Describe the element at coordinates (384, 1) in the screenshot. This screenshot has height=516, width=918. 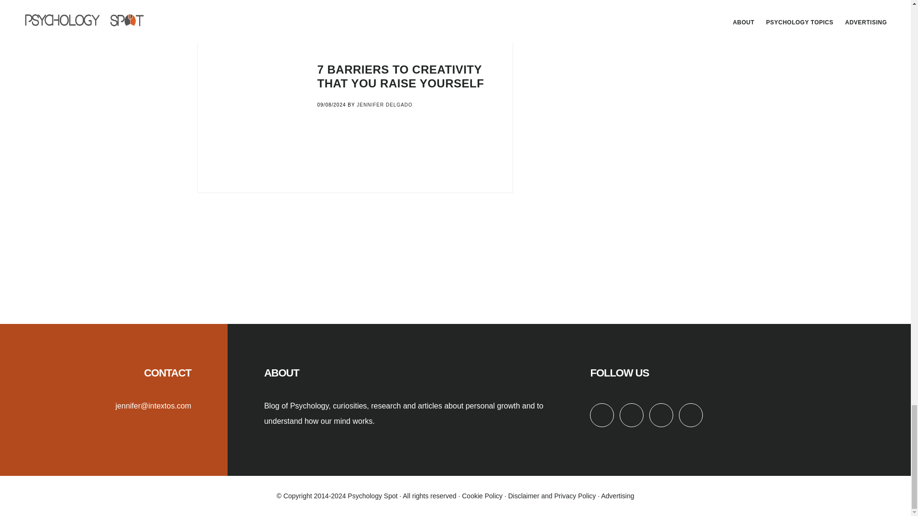
I see `JENNIFER DELGADO` at that location.